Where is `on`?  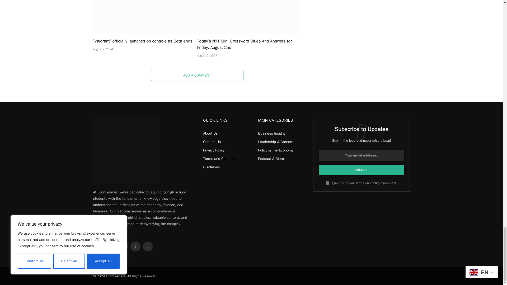
on is located at coordinates (327, 183).